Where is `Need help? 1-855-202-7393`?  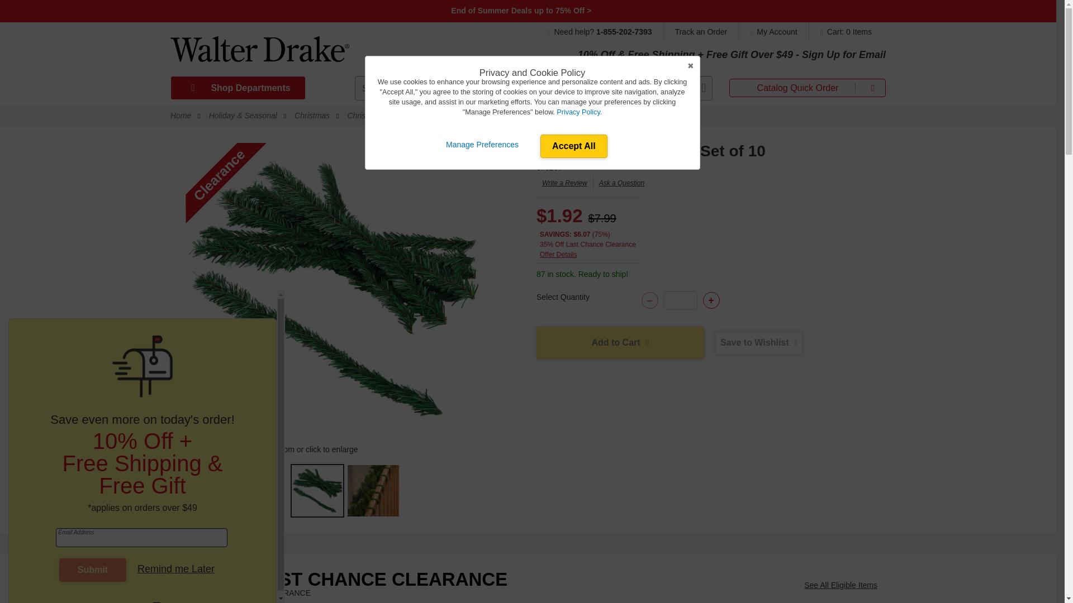 Need help? 1-855-202-7393 is located at coordinates (605, 31).